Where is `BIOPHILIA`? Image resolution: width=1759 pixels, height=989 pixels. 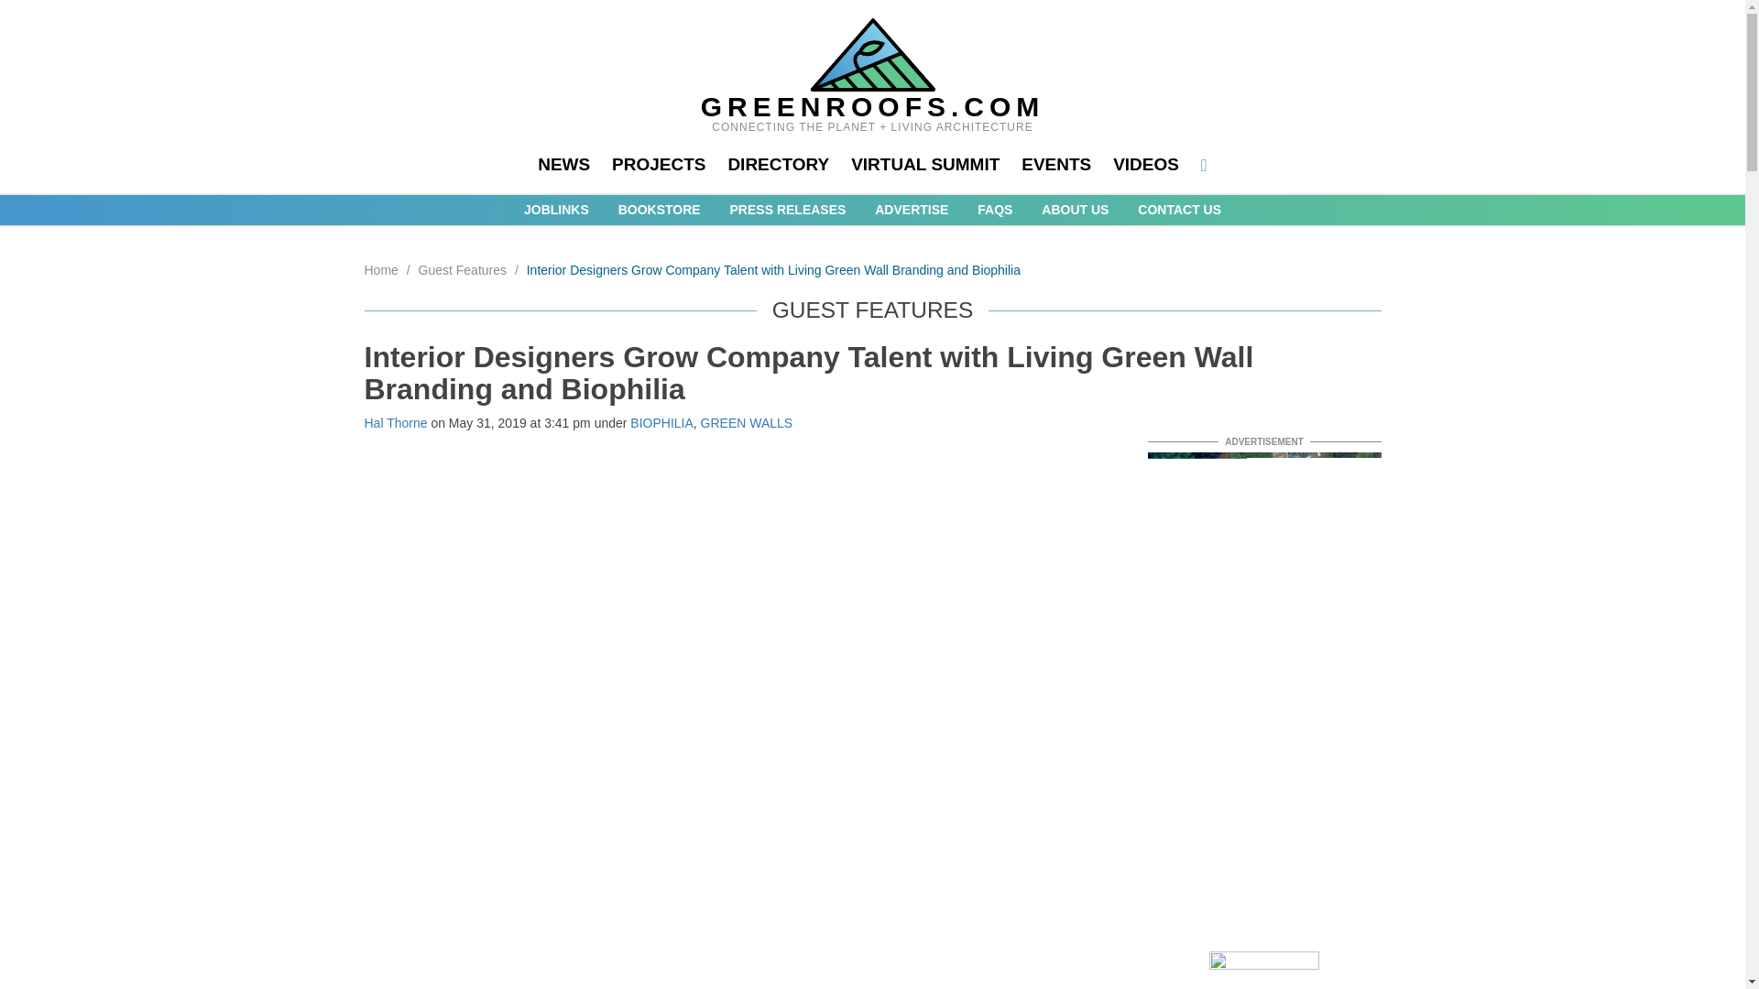
BIOPHILIA is located at coordinates (661, 422).